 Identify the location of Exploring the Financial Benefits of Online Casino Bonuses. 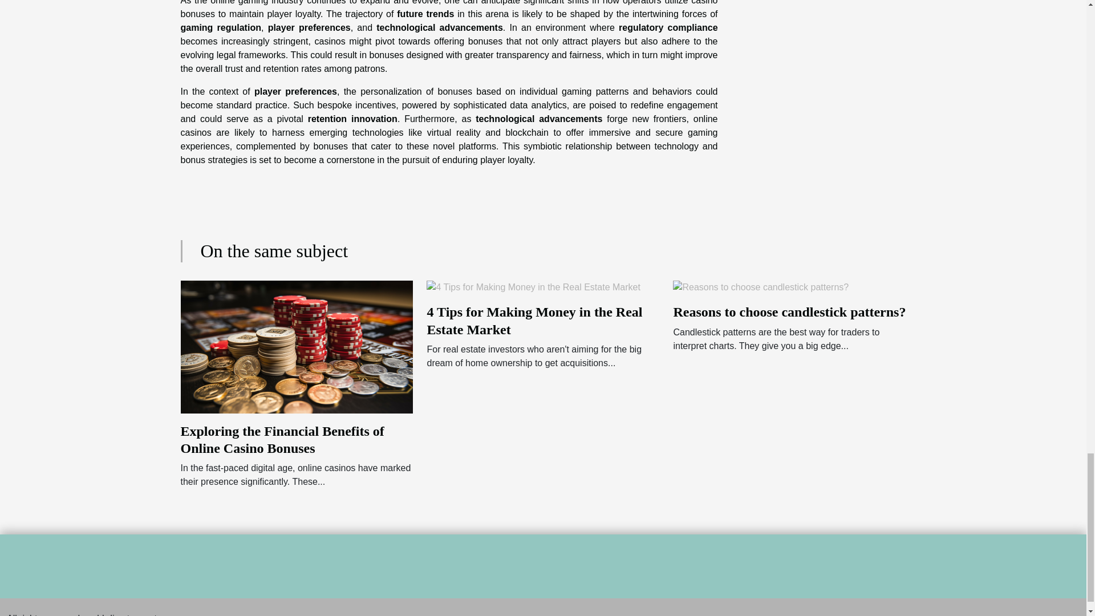
(282, 440).